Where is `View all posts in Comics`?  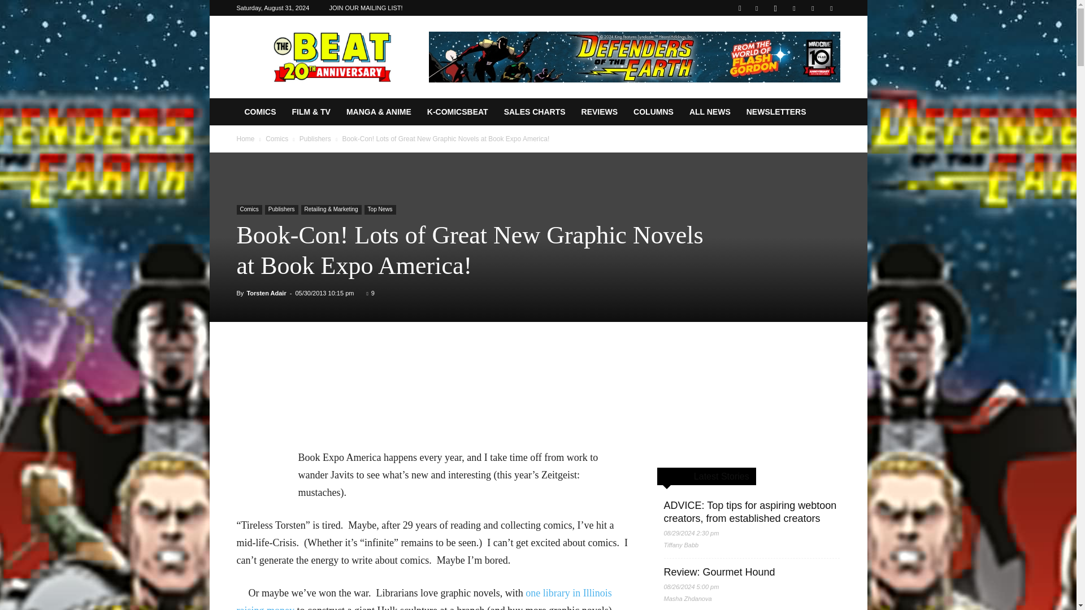
View all posts in Comics is located at coordinates (277, 138).